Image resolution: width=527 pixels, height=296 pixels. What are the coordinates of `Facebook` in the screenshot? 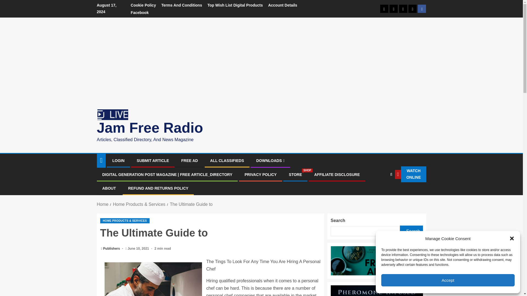 It's located at (139, 13).